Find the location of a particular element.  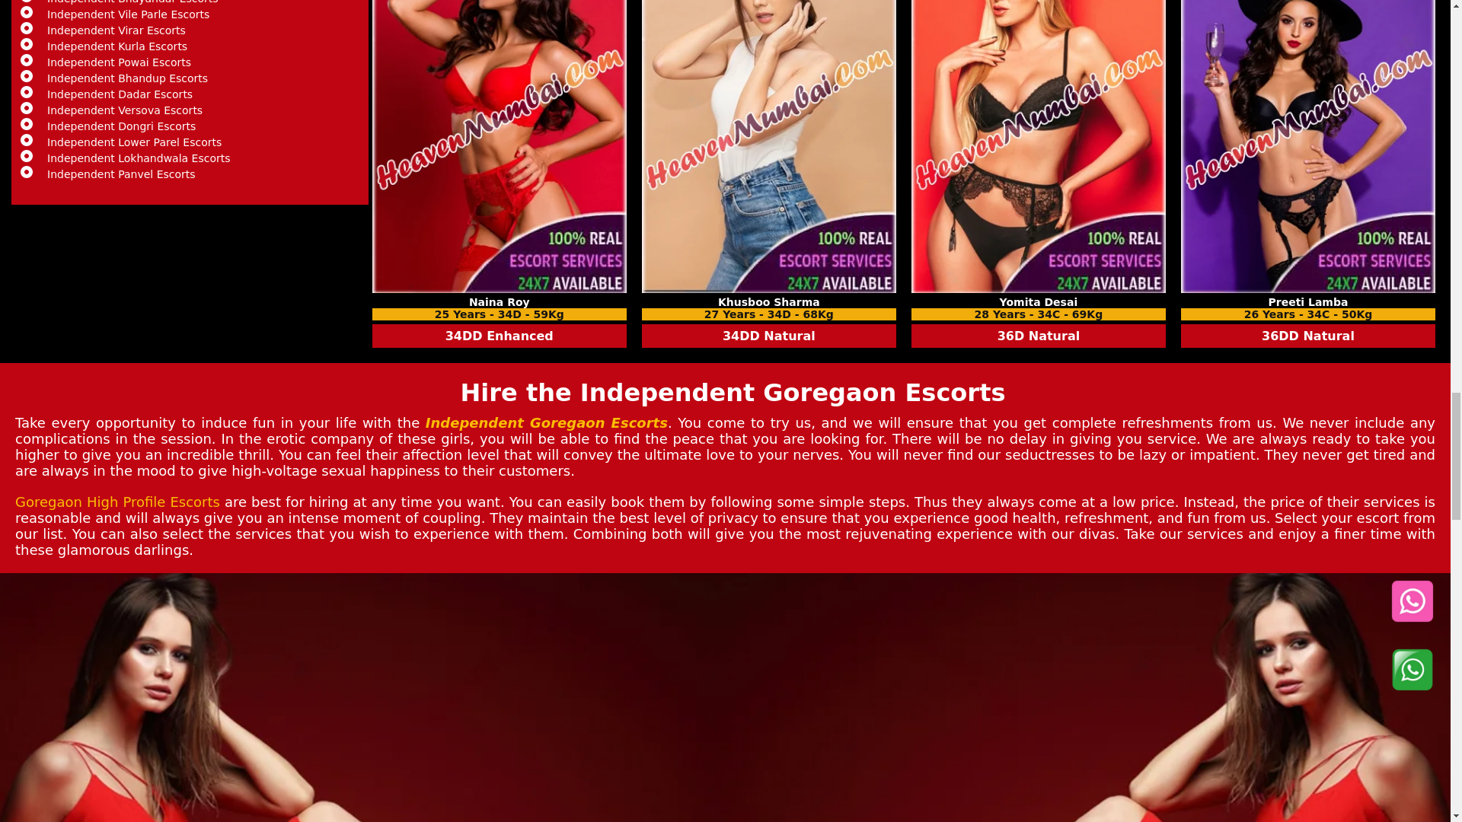

Independent Lokhandwala Escorts is located at coordinates (193, 158).